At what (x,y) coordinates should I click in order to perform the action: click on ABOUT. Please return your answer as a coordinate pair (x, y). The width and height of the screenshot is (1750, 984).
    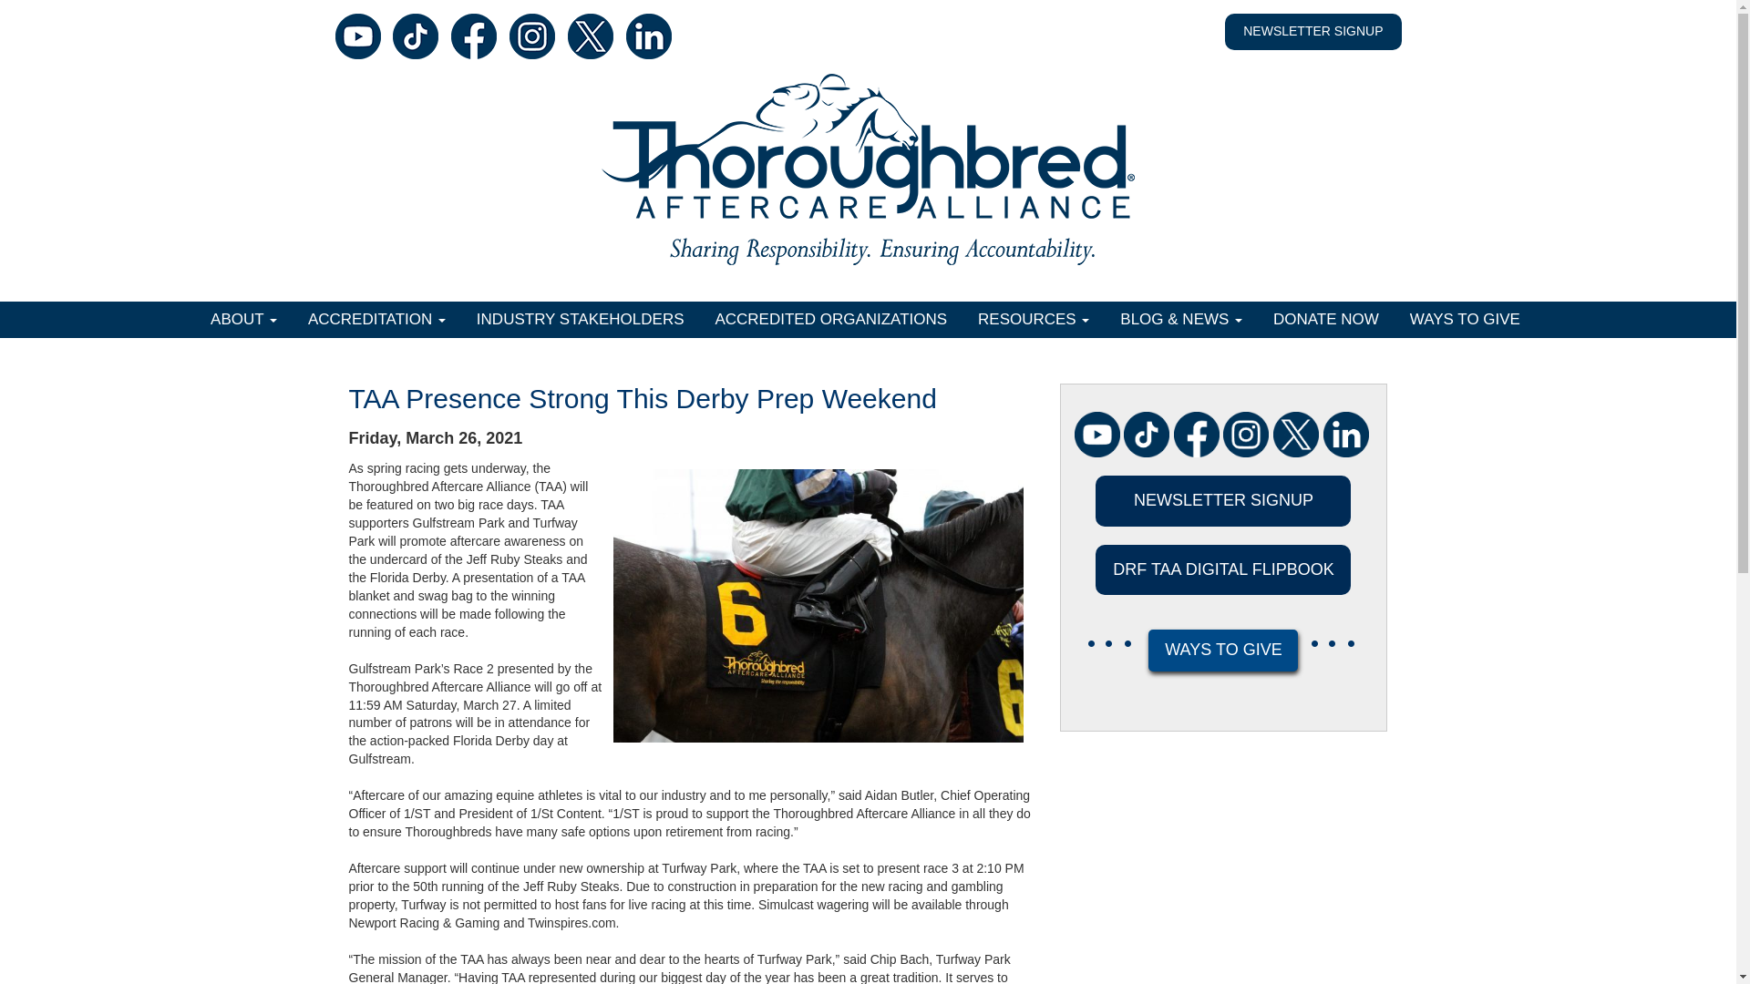
    Looking at the image, I should click on (246, 319).